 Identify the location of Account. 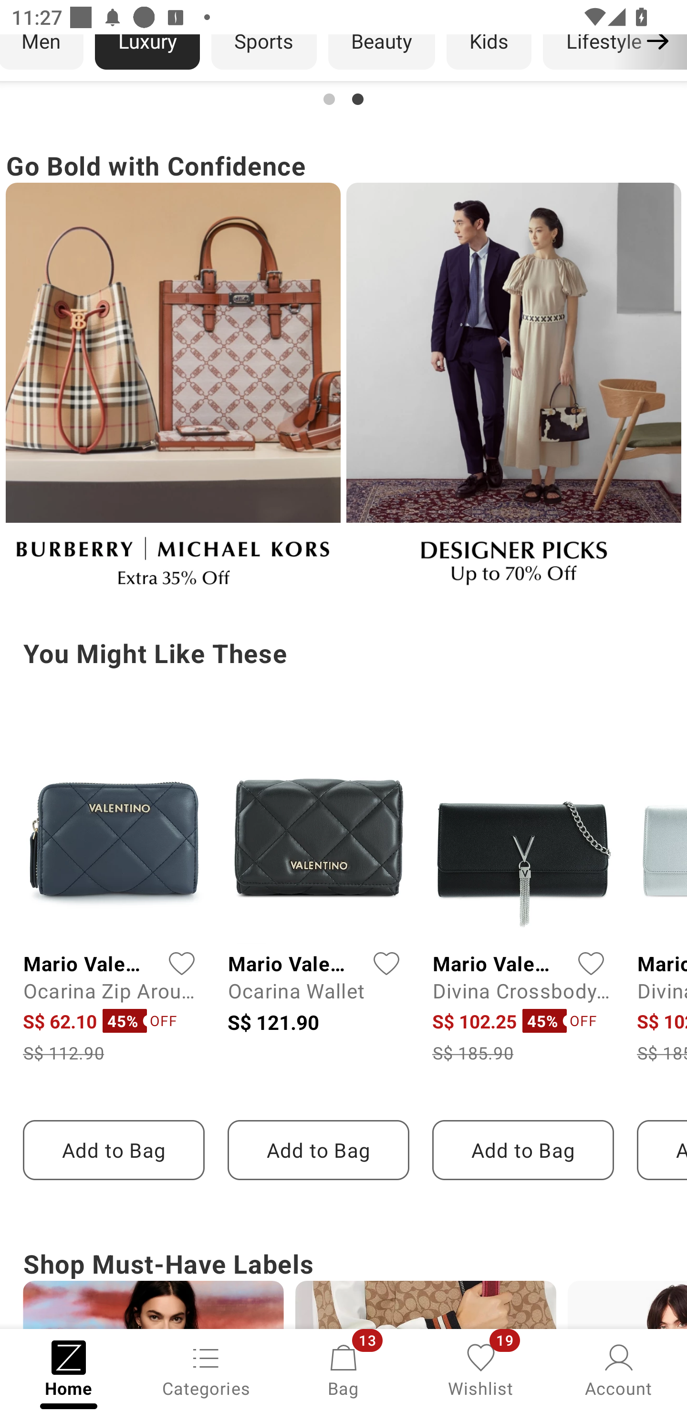
(618, 1369).